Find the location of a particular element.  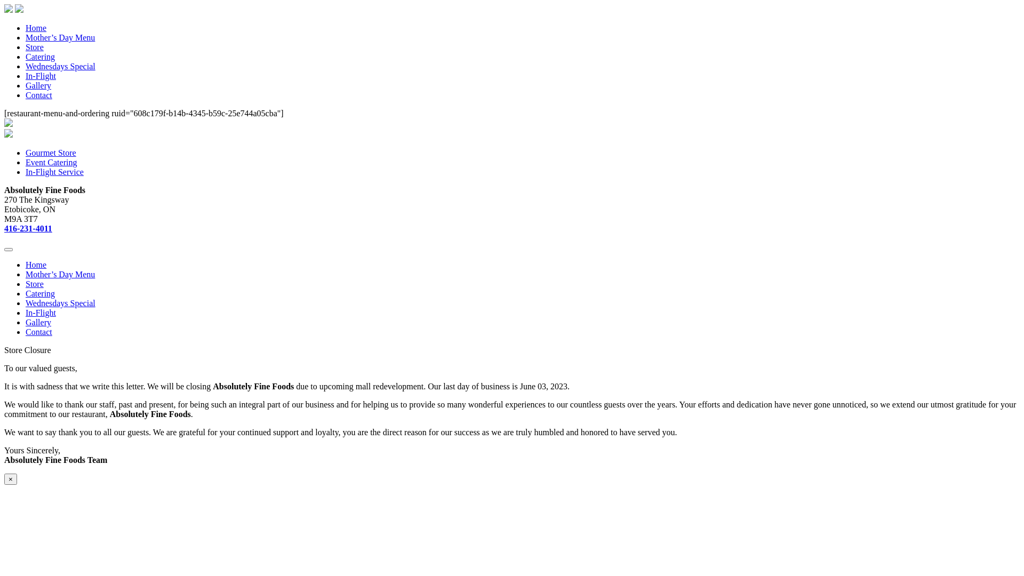

Wednesdays Special is located at coordinates (61, 303).